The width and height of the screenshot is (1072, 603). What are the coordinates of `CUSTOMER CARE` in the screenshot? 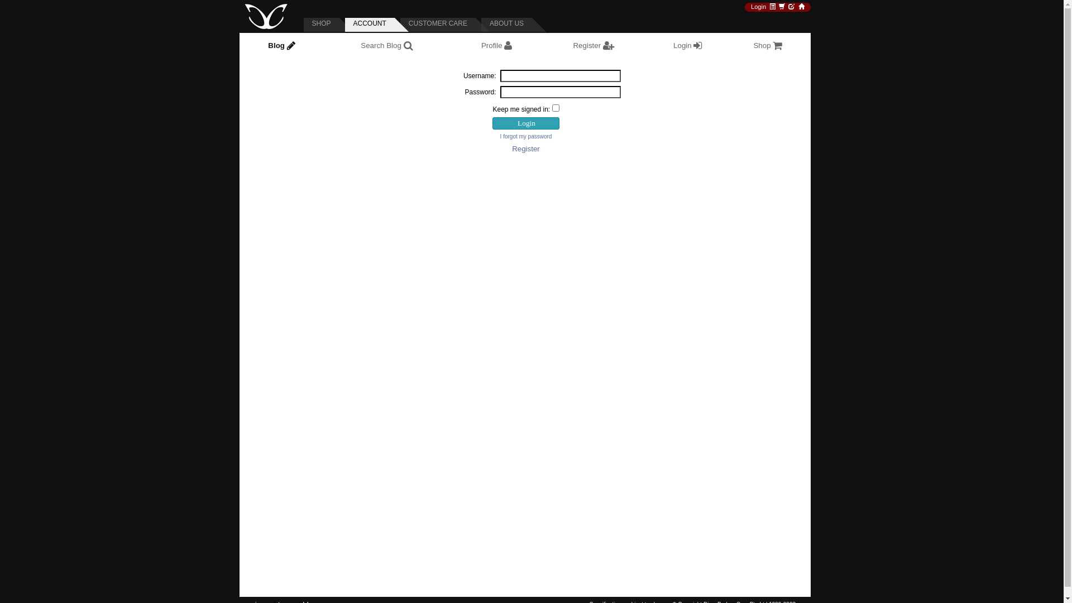 It's located at (445, 25).